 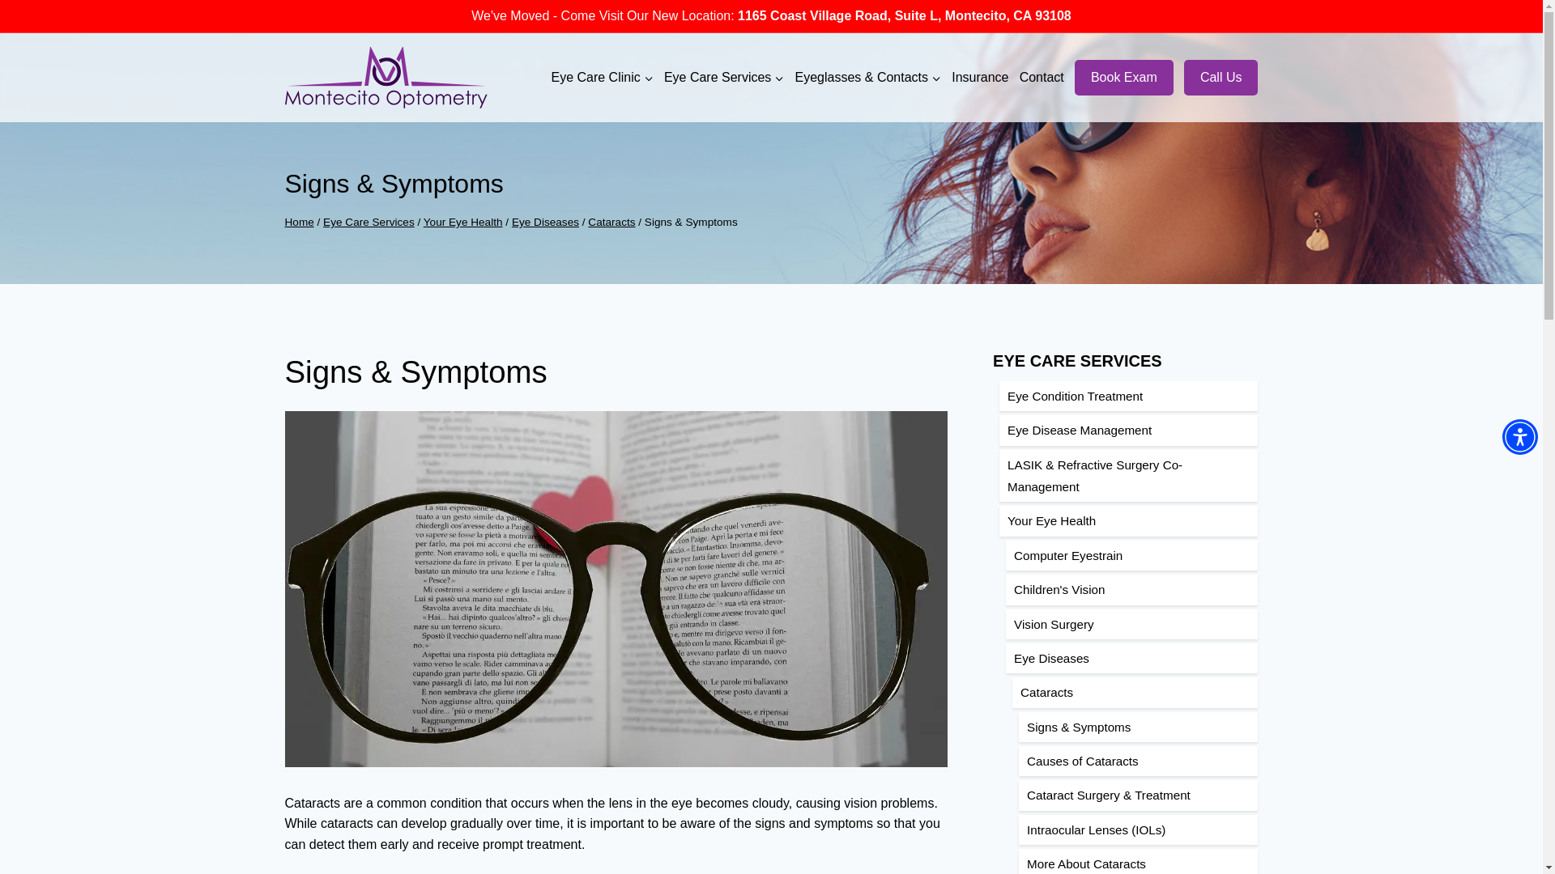 I want to click on Eye Condition Treatment, so click(x=1129, y=395).